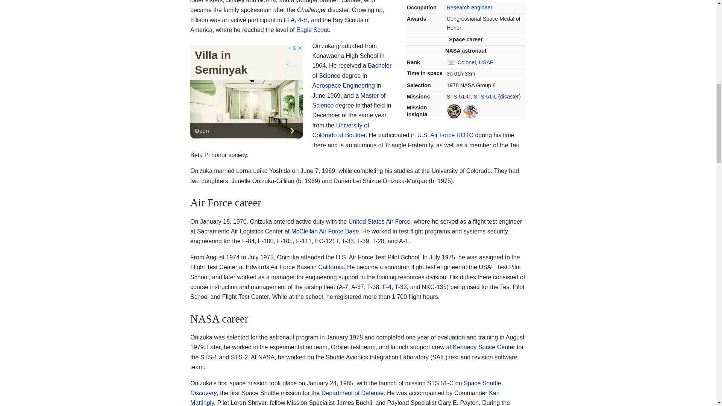 The image size is (722, 406). Describe the element at coordinates (467, 62) in the screenshot. I see `Colonel` at that location.